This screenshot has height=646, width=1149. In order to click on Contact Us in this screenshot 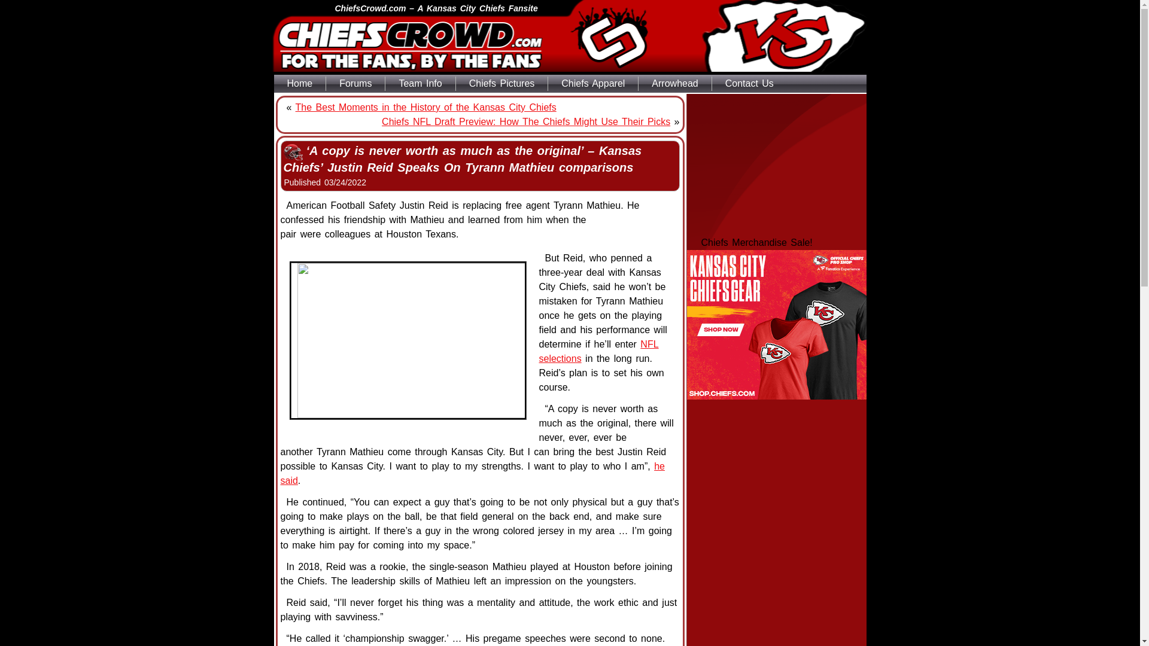, I will do `click(749, 84)`.